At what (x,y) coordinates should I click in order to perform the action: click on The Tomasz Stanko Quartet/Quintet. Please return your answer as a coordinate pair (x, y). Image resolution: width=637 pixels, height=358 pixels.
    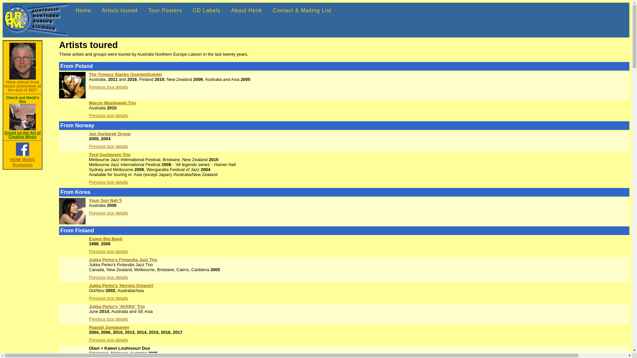
    Looking at the image, I should click on (125, 74).